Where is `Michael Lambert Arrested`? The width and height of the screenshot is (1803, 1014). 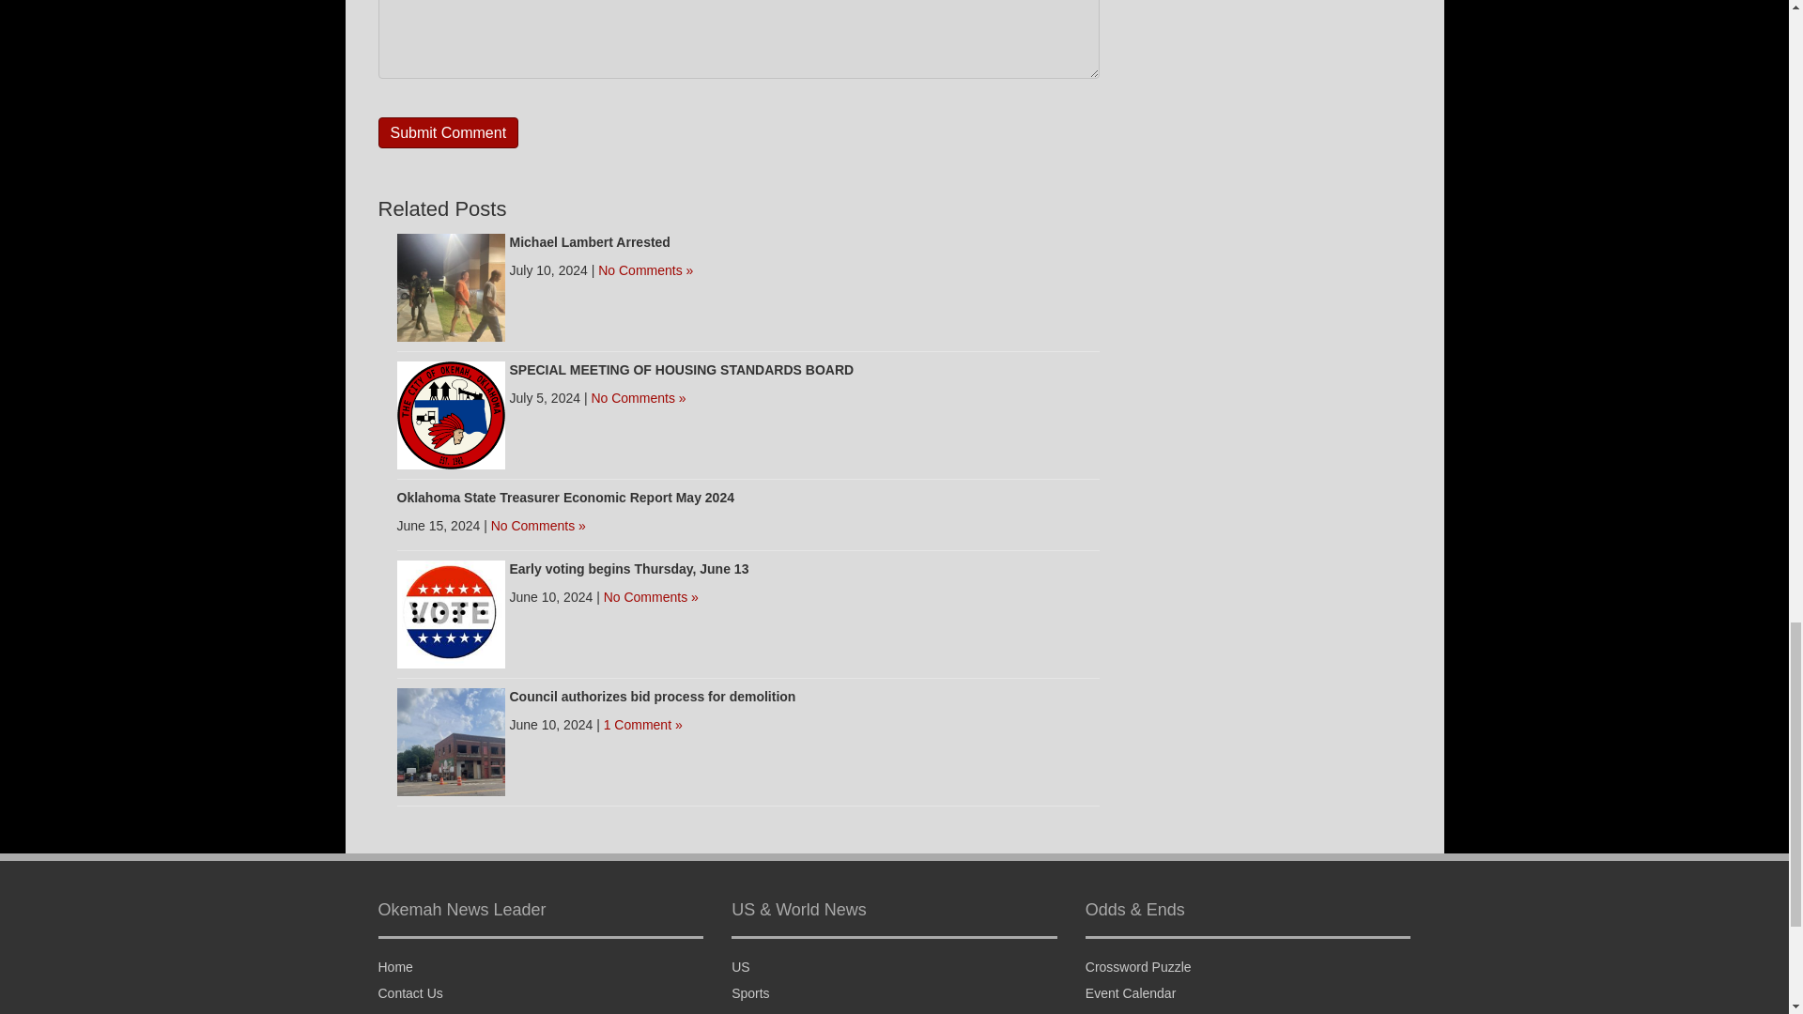 Michael Lambert Arrested is located at coordinates (588, 241).